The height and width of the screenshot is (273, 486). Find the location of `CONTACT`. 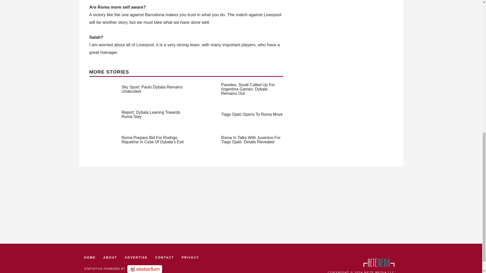

CONTACT is located at coordinates (165, 258).